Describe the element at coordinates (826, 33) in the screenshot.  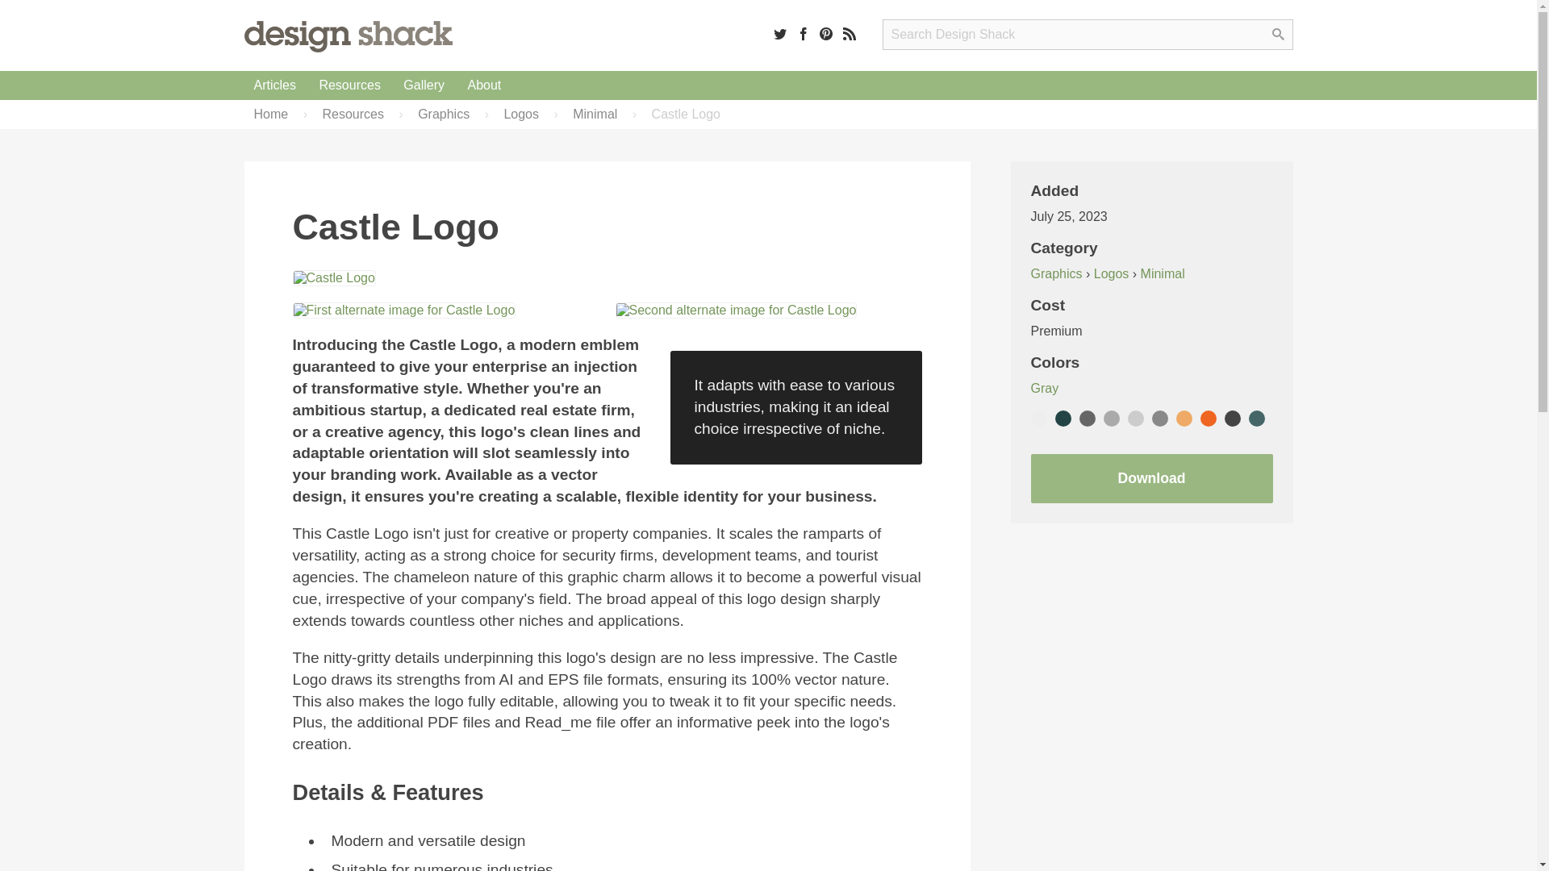
I see `Pinterest` at that location.